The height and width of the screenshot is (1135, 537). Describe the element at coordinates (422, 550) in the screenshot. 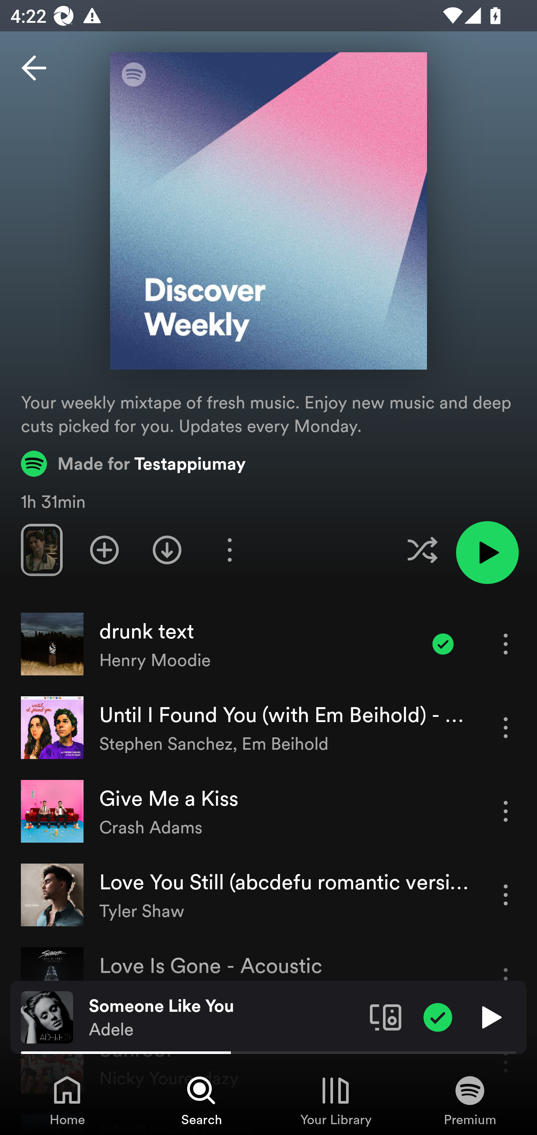

I see `Enable shuffle for this playlist` at that location.